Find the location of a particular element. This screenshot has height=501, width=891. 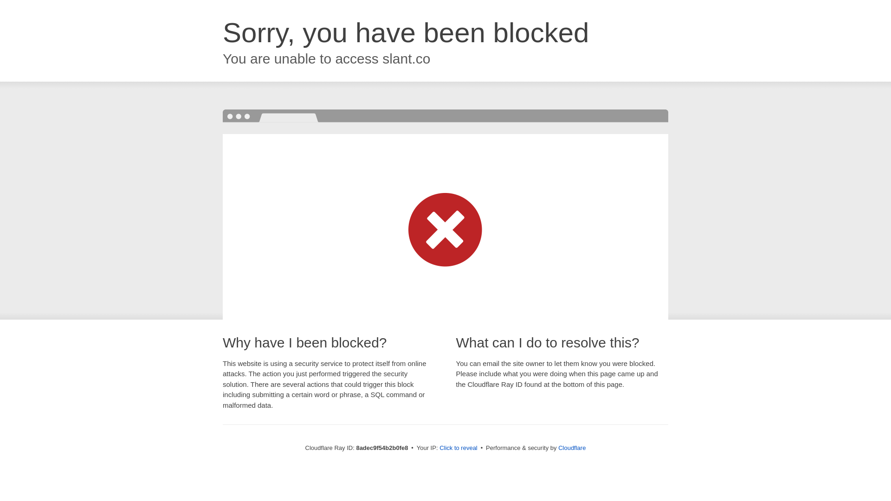

Click to reveal is located at coordinates (458, 448).